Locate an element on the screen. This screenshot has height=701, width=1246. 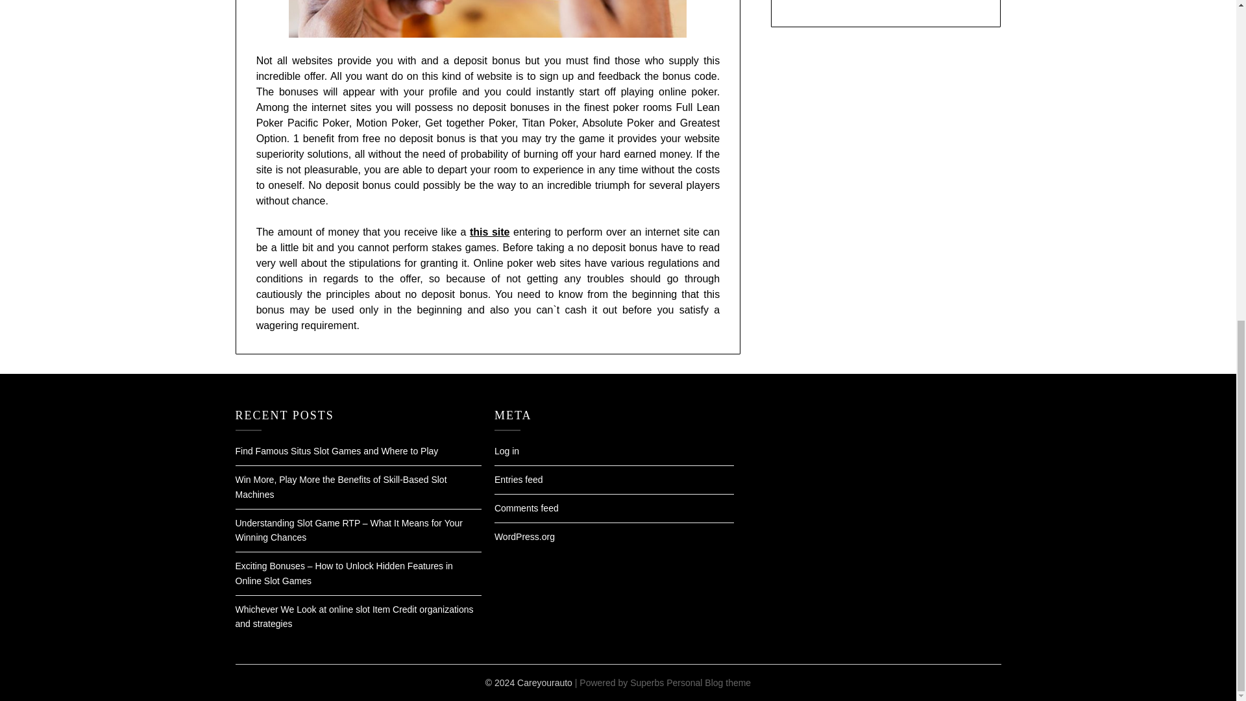
Comments feed is located at coordinates (526, 508).